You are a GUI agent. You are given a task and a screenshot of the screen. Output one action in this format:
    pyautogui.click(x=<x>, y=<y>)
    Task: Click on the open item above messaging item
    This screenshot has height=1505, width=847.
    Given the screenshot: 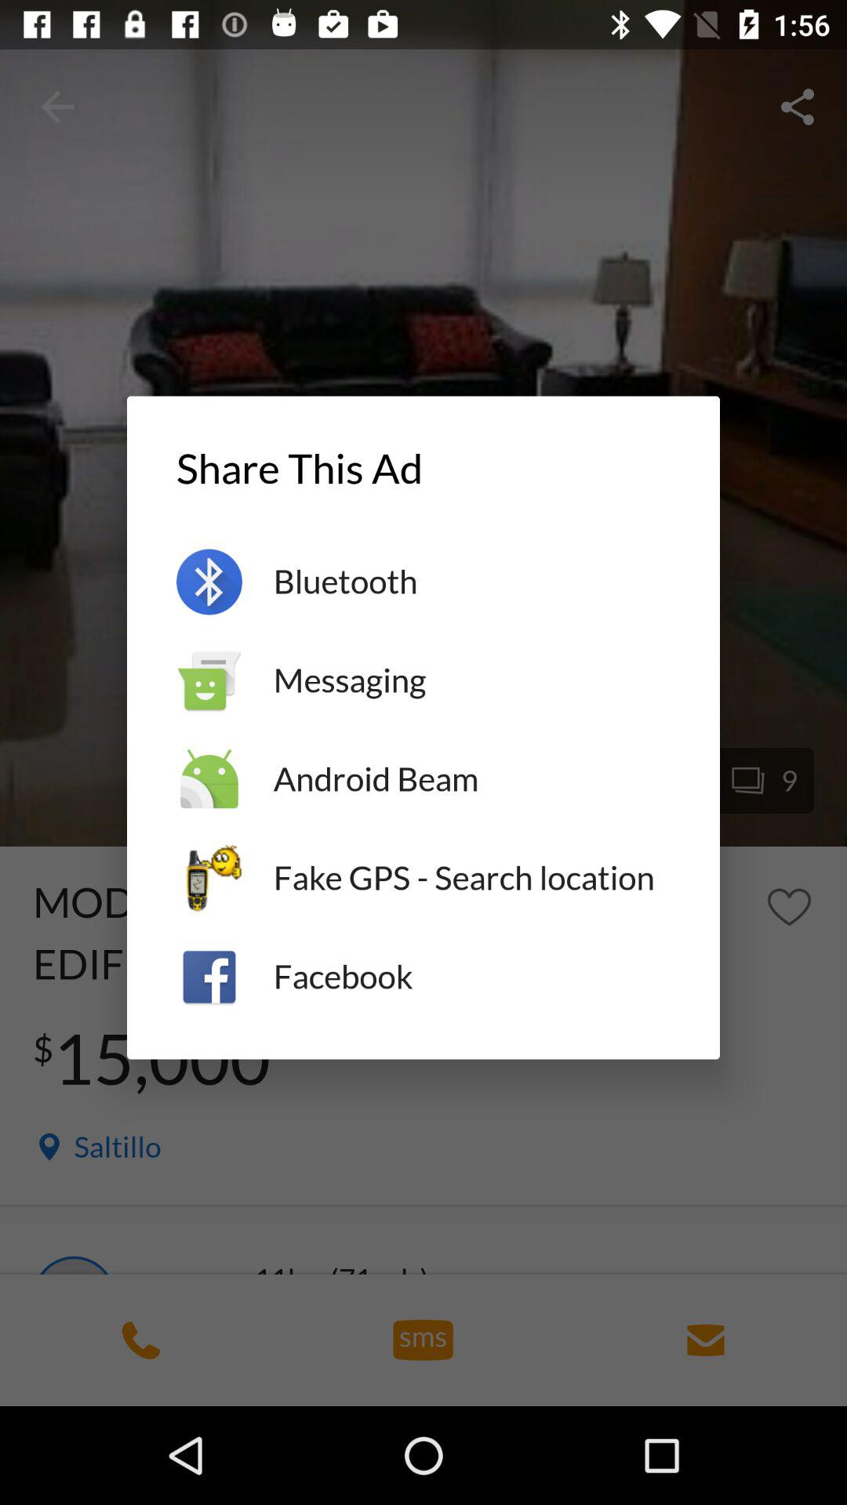 What is the action you would take?
    pyautogui.click(x=472, y=582)
    